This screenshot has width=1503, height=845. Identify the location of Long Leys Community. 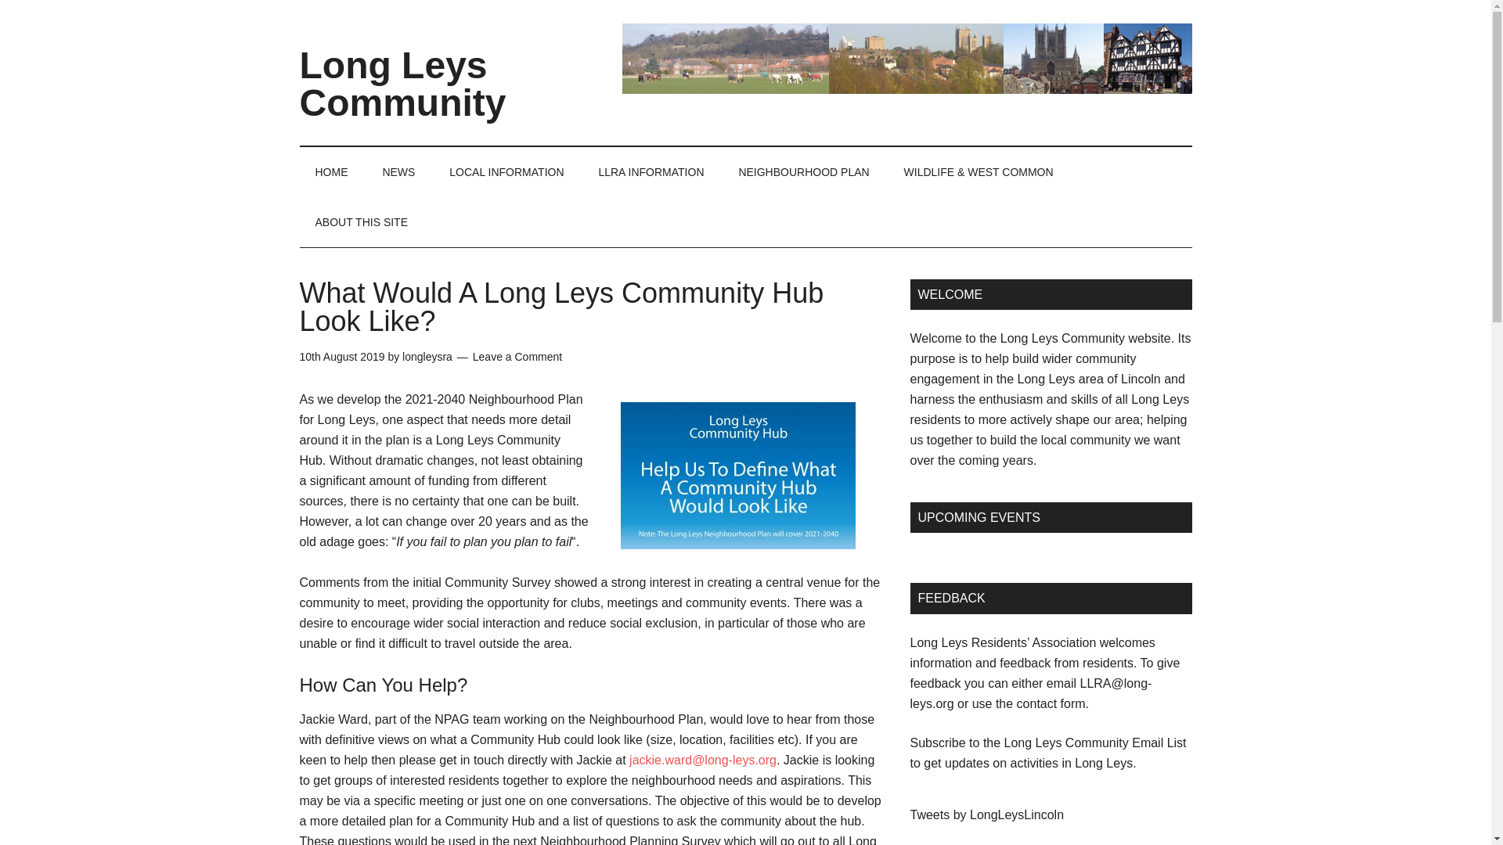
(402, 84).